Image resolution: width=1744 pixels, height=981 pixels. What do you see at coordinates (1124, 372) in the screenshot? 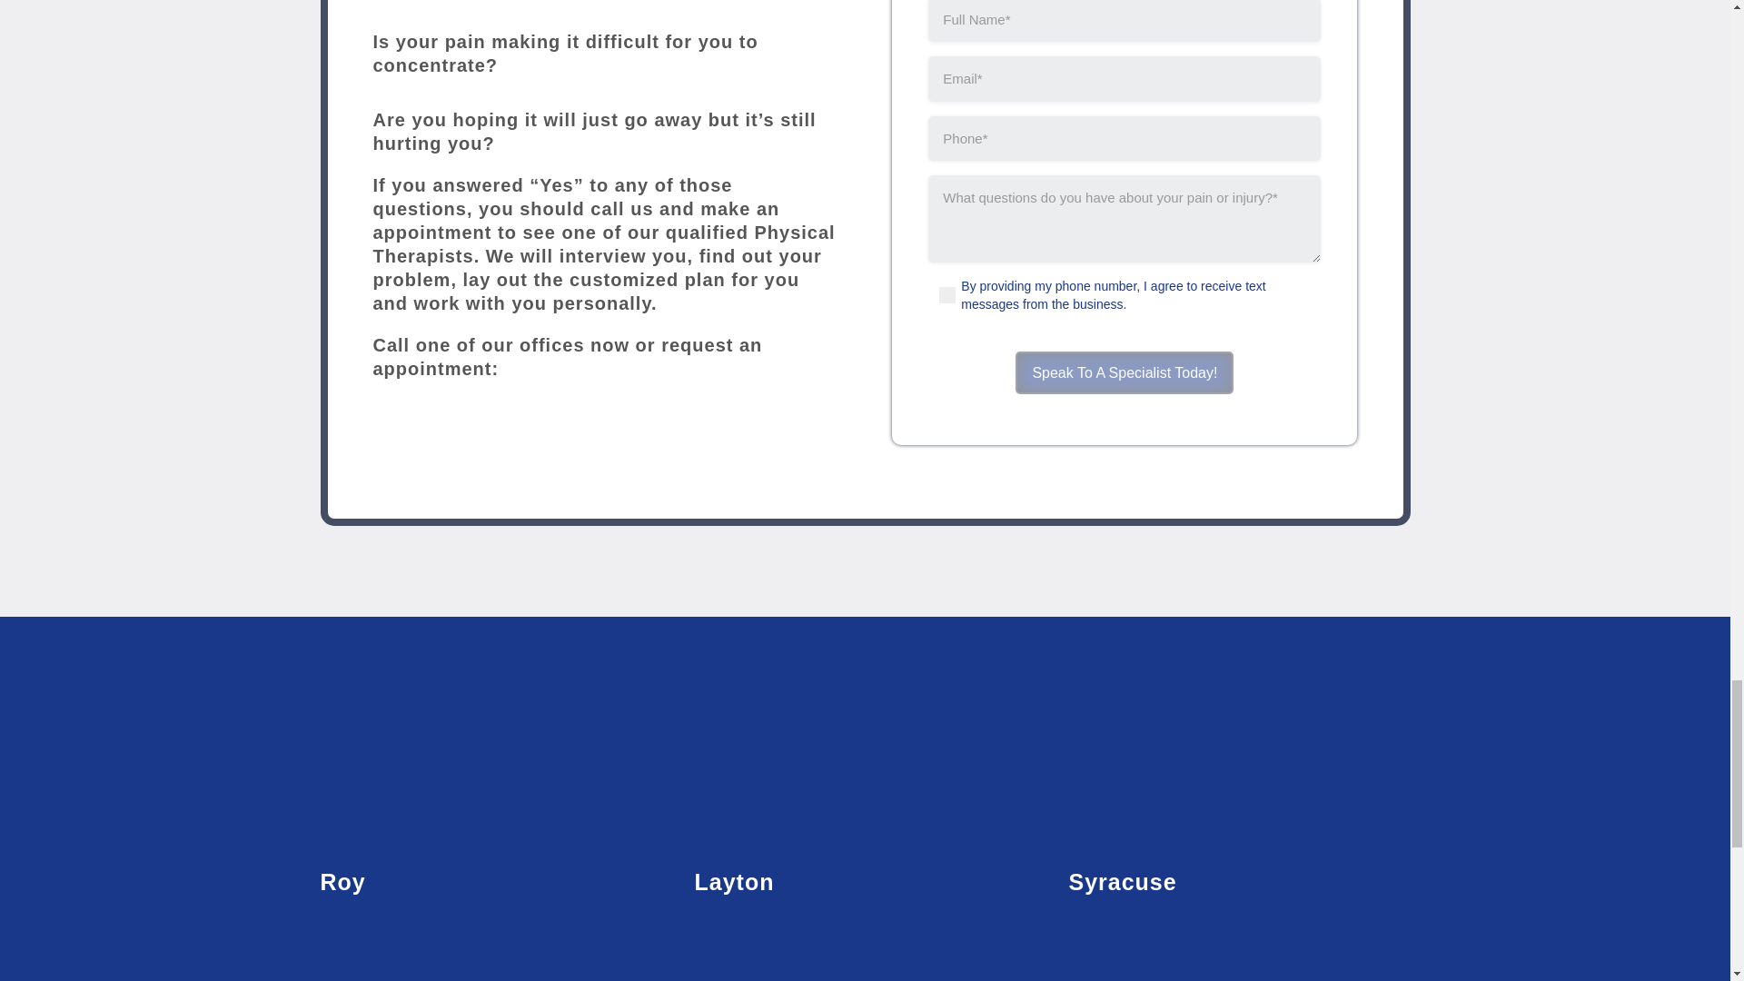
I see `Speak To A Specialist Today!` at bounding box center [1124, 372].